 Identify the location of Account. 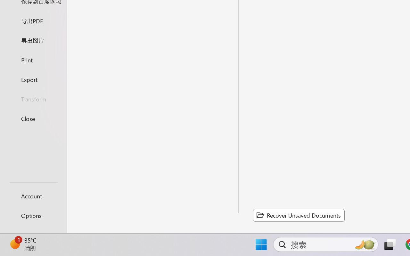
(33, 196).